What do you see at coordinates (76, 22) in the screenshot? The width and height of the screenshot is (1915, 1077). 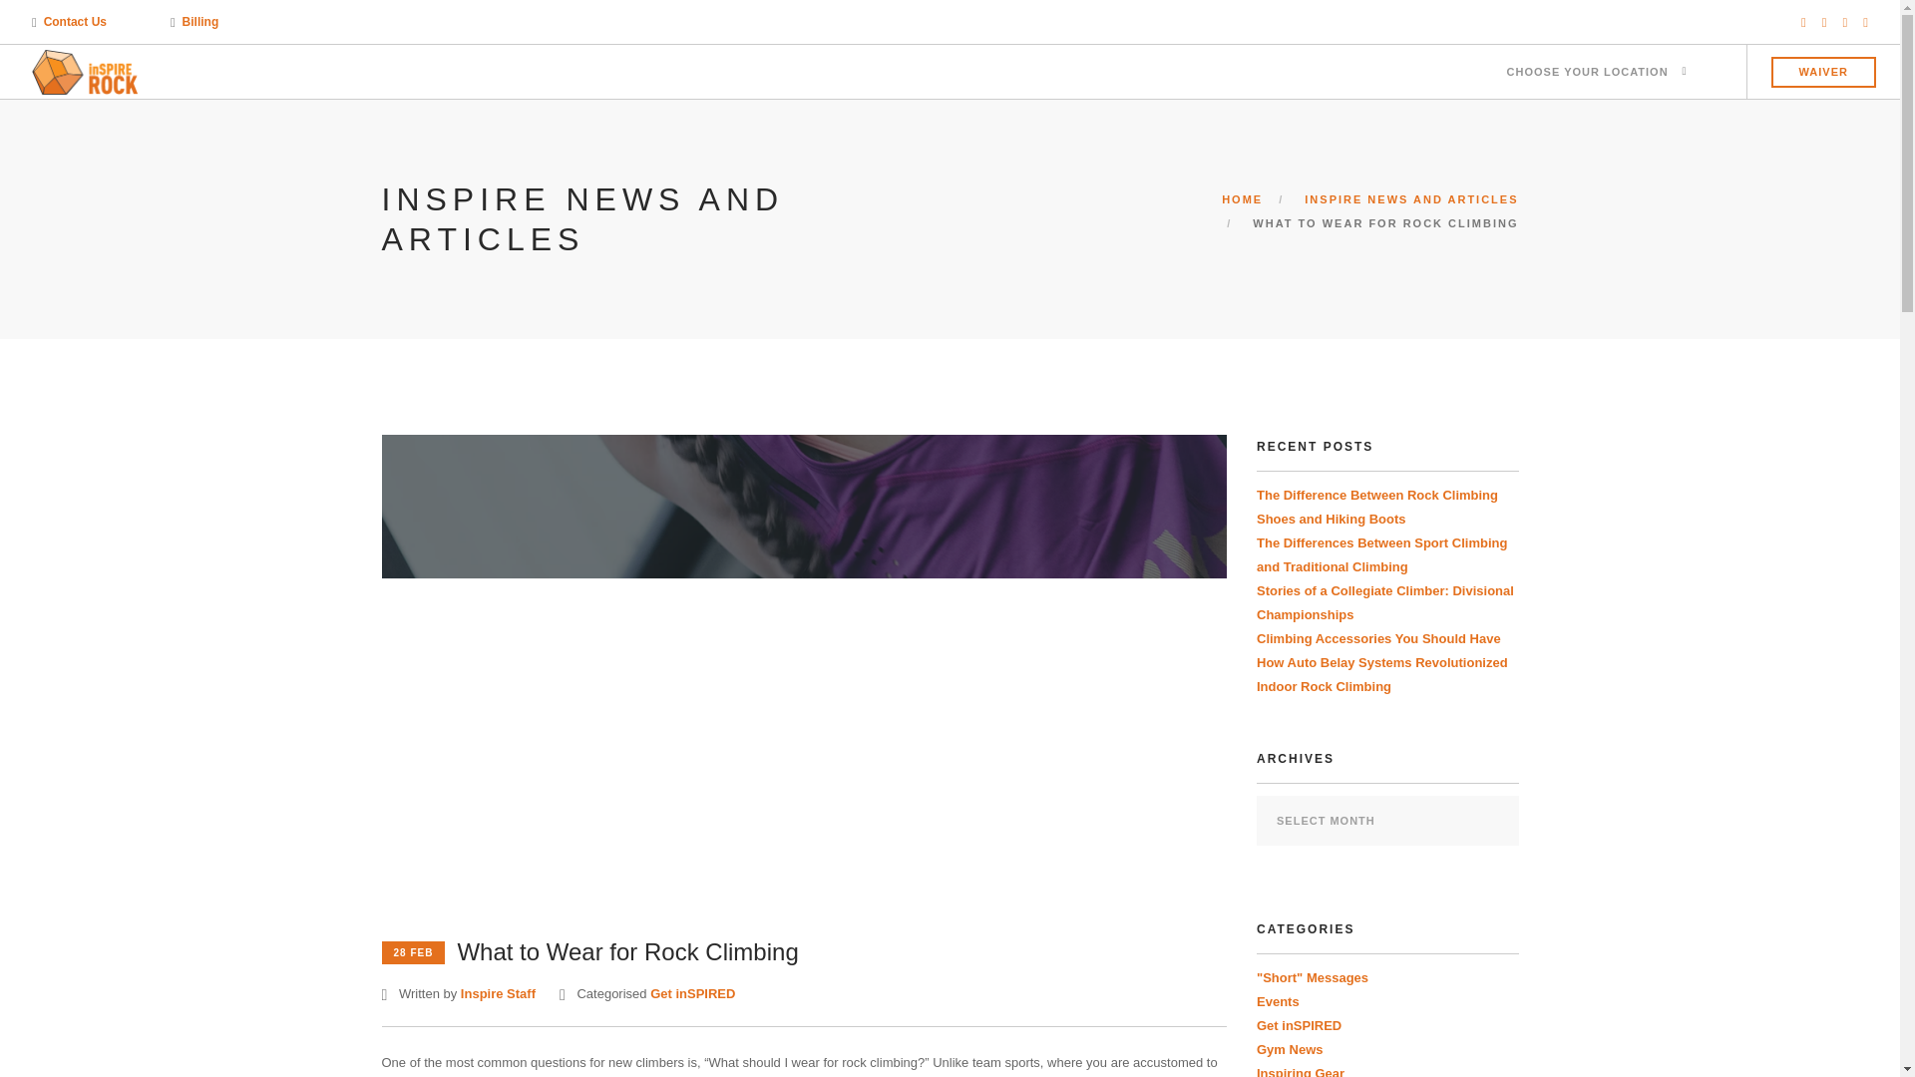 I see `Contact Us` at bounding box center [76, 22].